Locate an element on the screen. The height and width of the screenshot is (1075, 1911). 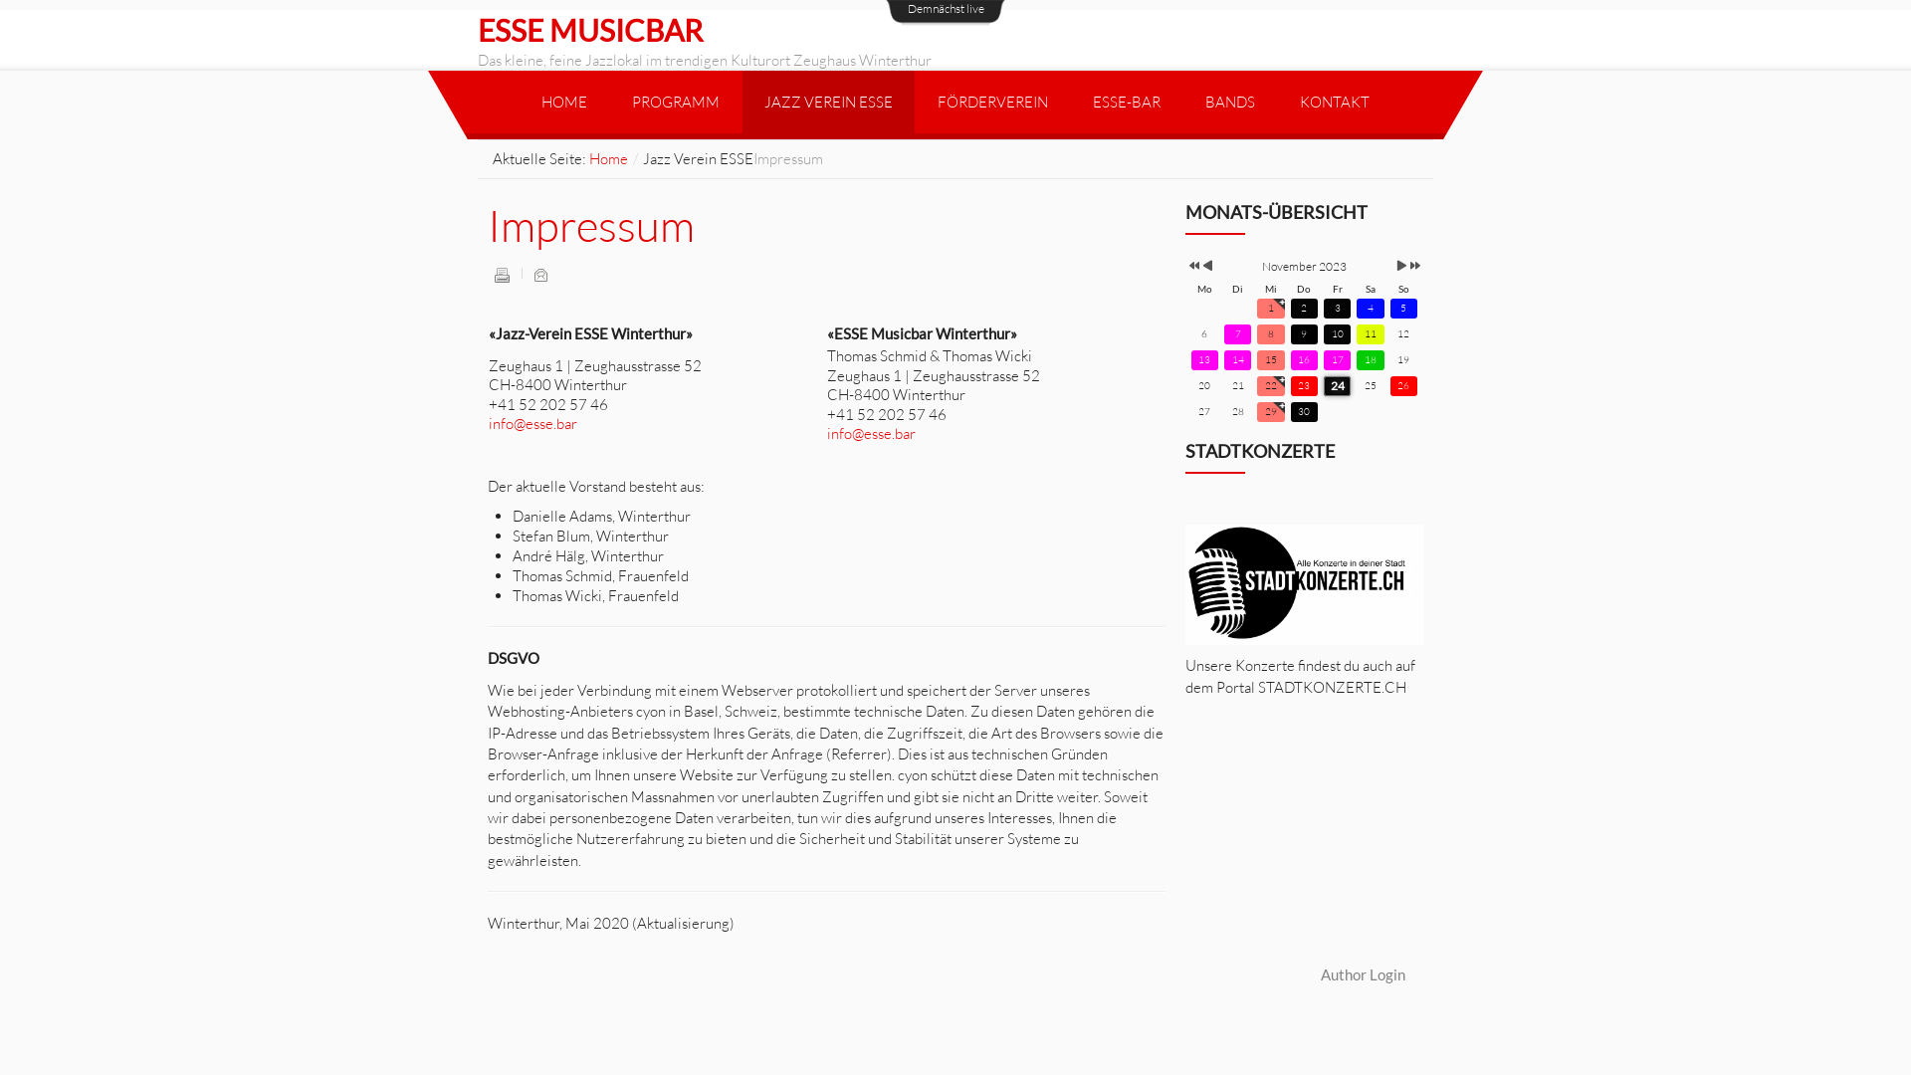
17 is located at coordinates (1338, 360).